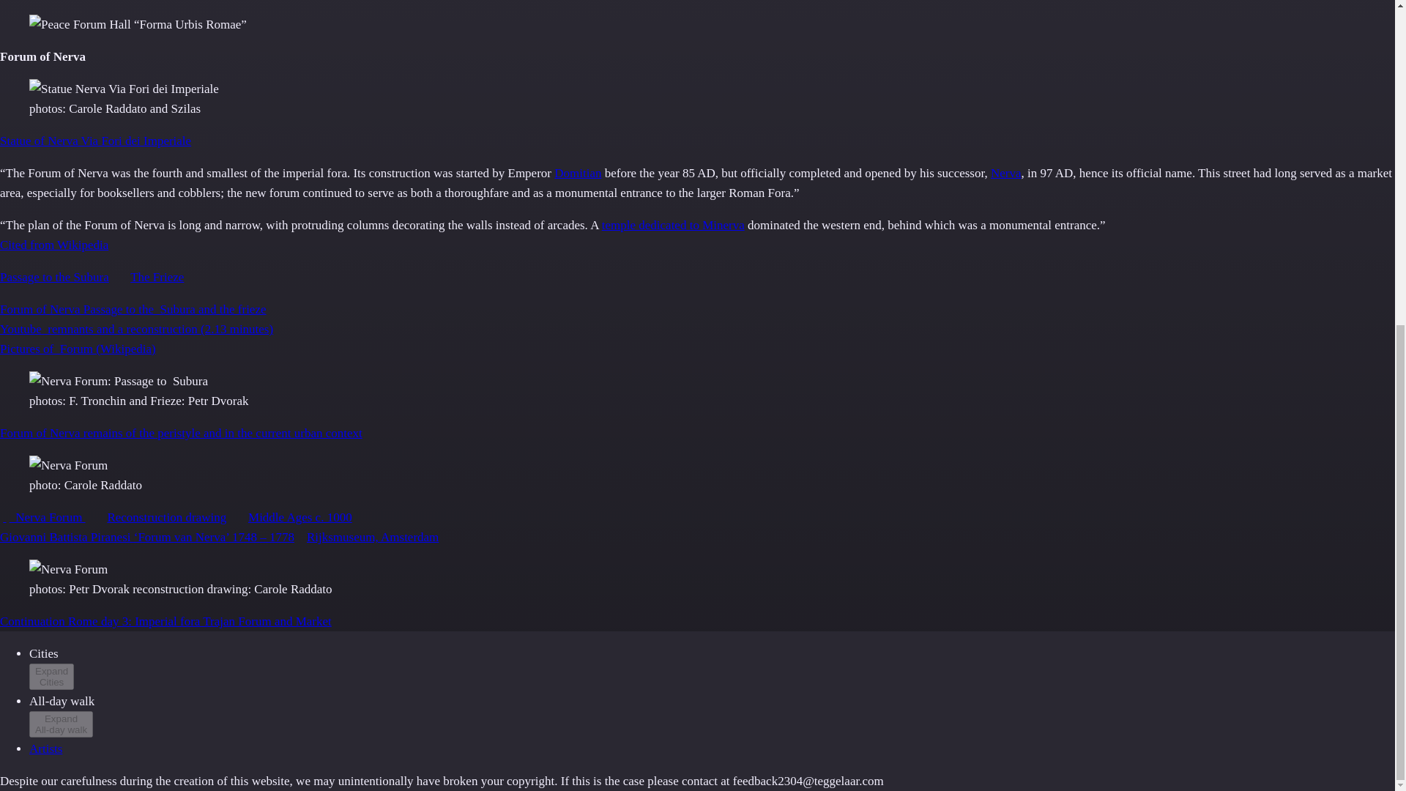 Image resolution: width=1406 pixels, height=791 pixels. Describe the element at coordinates (166, 517) in the screenshot. I see `Reconstruction drawing` at that location.